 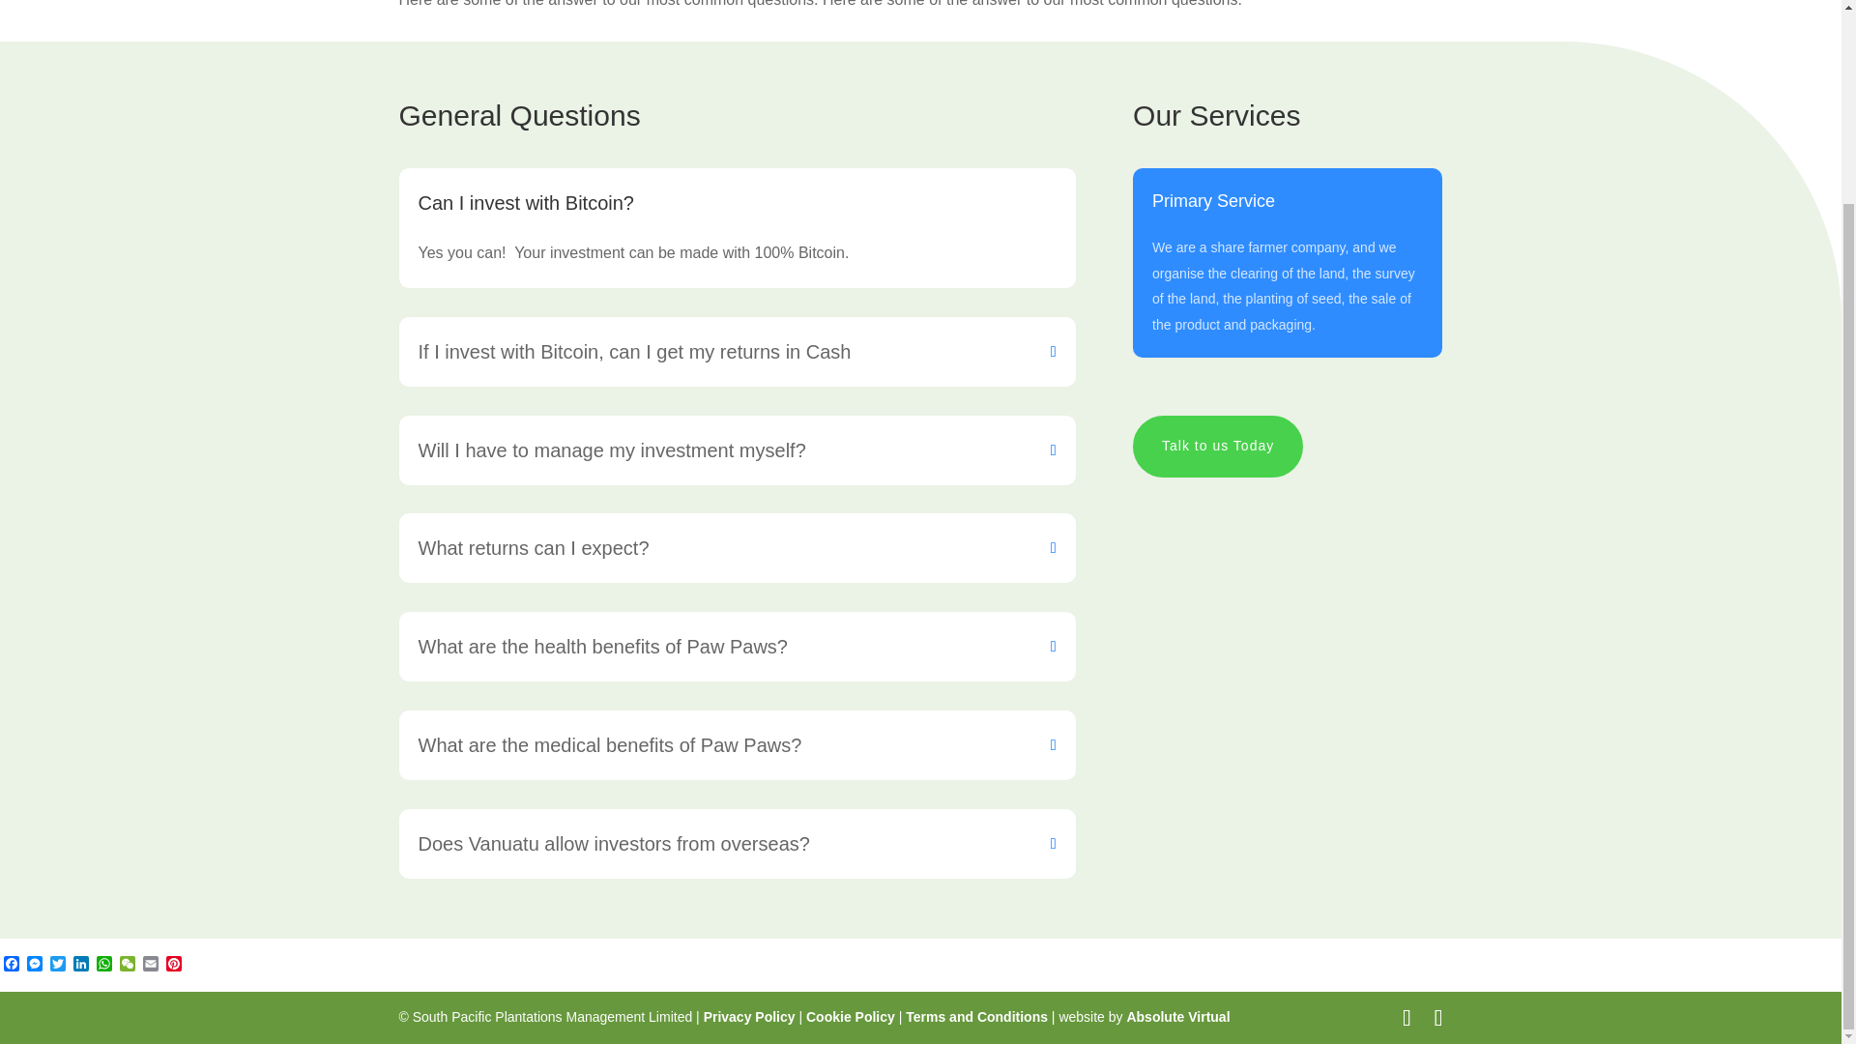 I want to click on Email, so click(x=151, y=965).